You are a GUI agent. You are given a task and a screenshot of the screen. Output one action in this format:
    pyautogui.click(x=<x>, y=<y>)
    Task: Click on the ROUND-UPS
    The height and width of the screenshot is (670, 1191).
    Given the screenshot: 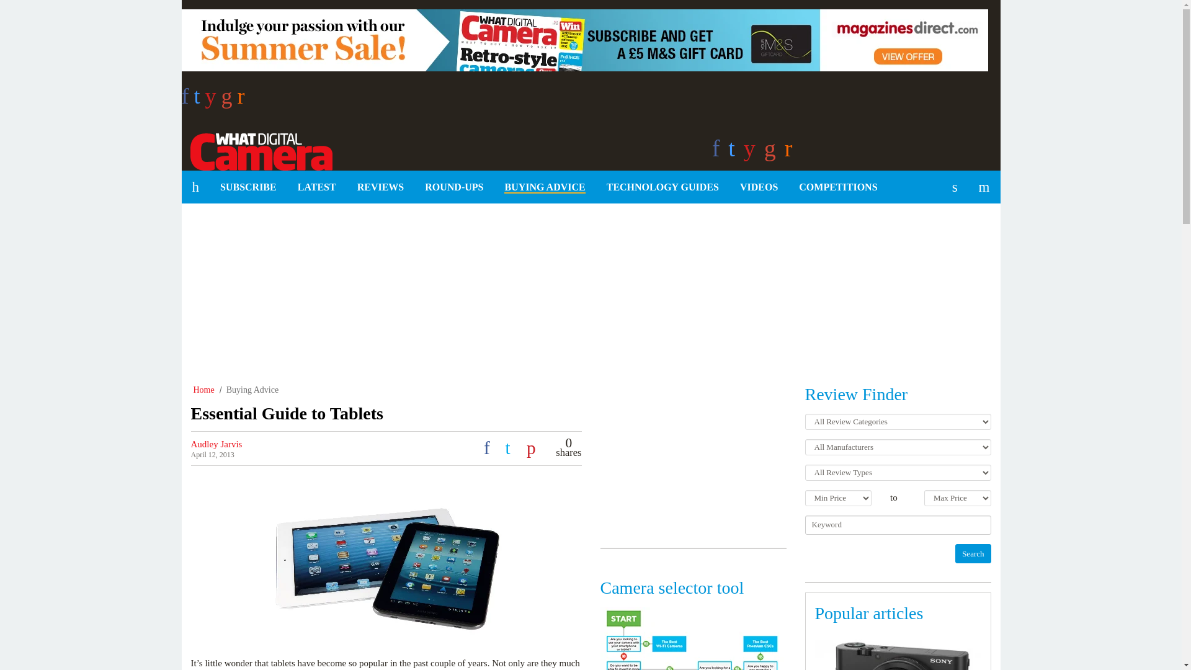 What is the action you would take?
    pyautogui.click(x=454, y=187)
    